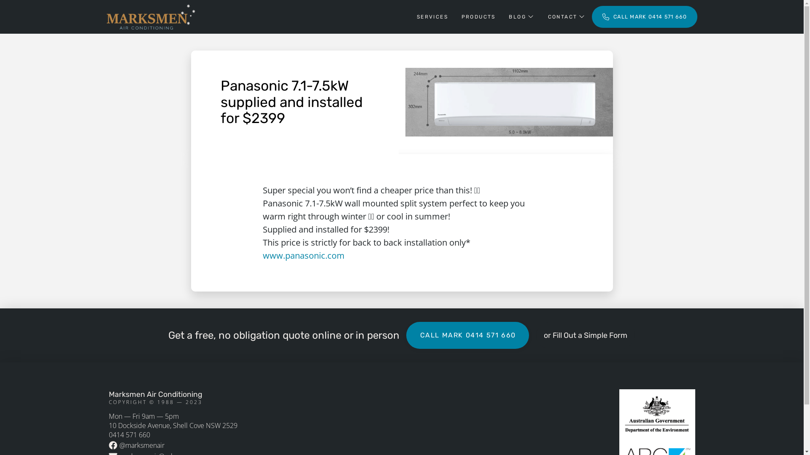  What do you see at coordinates (478, 17) in the screenshot?
I see `PRODUCTS` at bounding box center [478, 17].